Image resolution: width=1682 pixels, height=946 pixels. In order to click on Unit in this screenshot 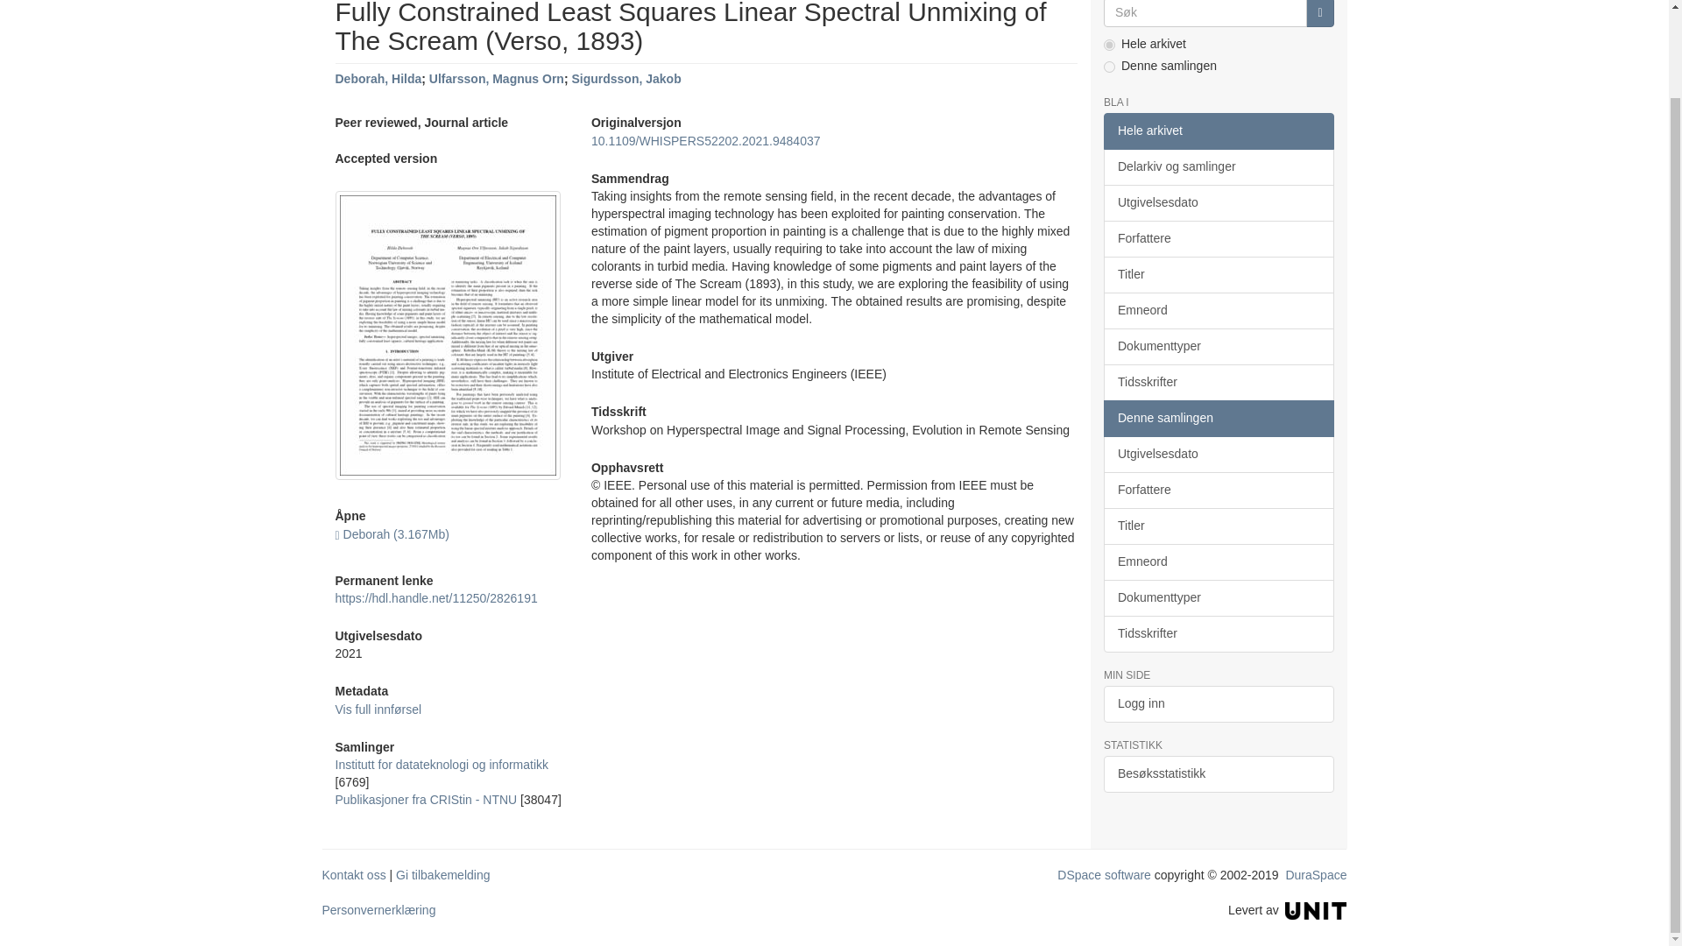, I will do `click(1316, 909)`.